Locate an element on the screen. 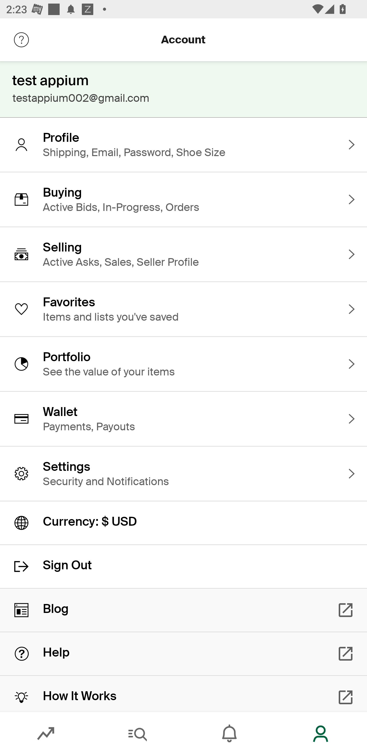 This screenshot has width=367, height=755. How It Works is located at coordinates (183, 694).